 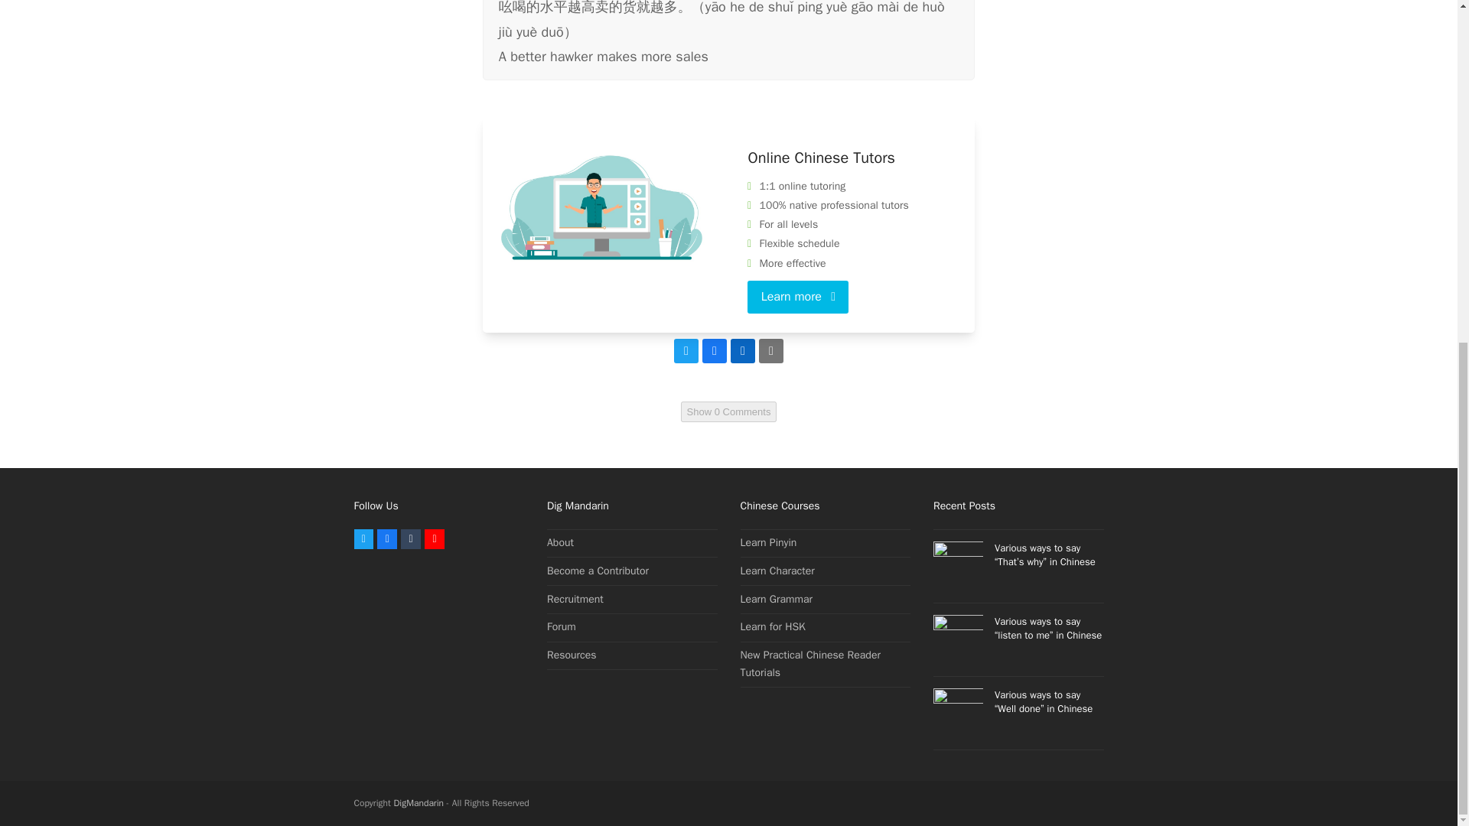 I want to click on About, so click(x=560, y=542).